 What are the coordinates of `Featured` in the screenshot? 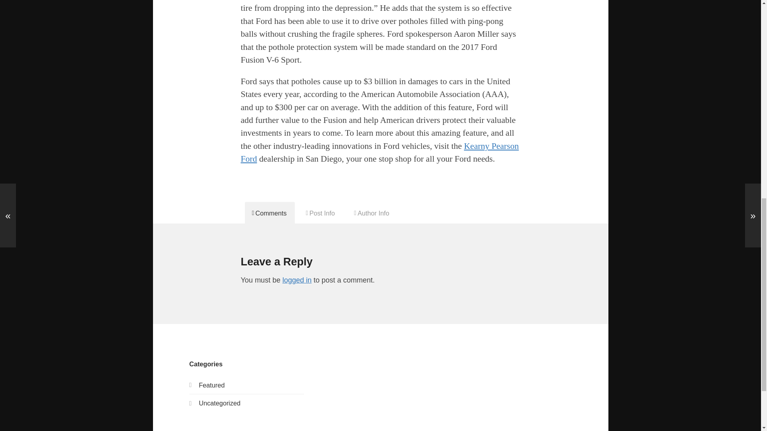 It's located at (212, 385).